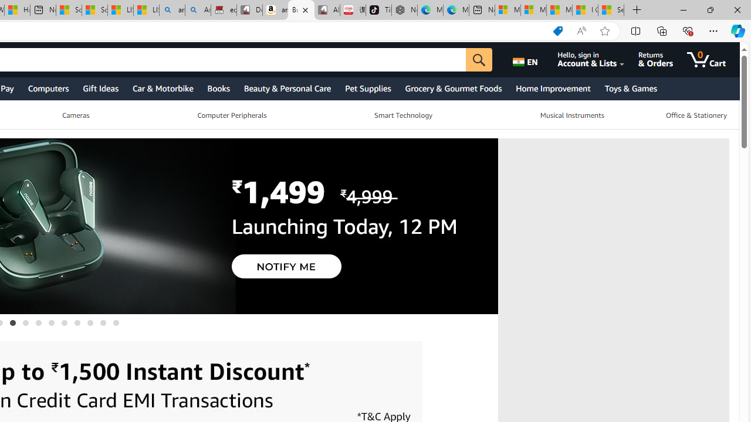  I want to click on All Cubot phones, so click(327, 11).